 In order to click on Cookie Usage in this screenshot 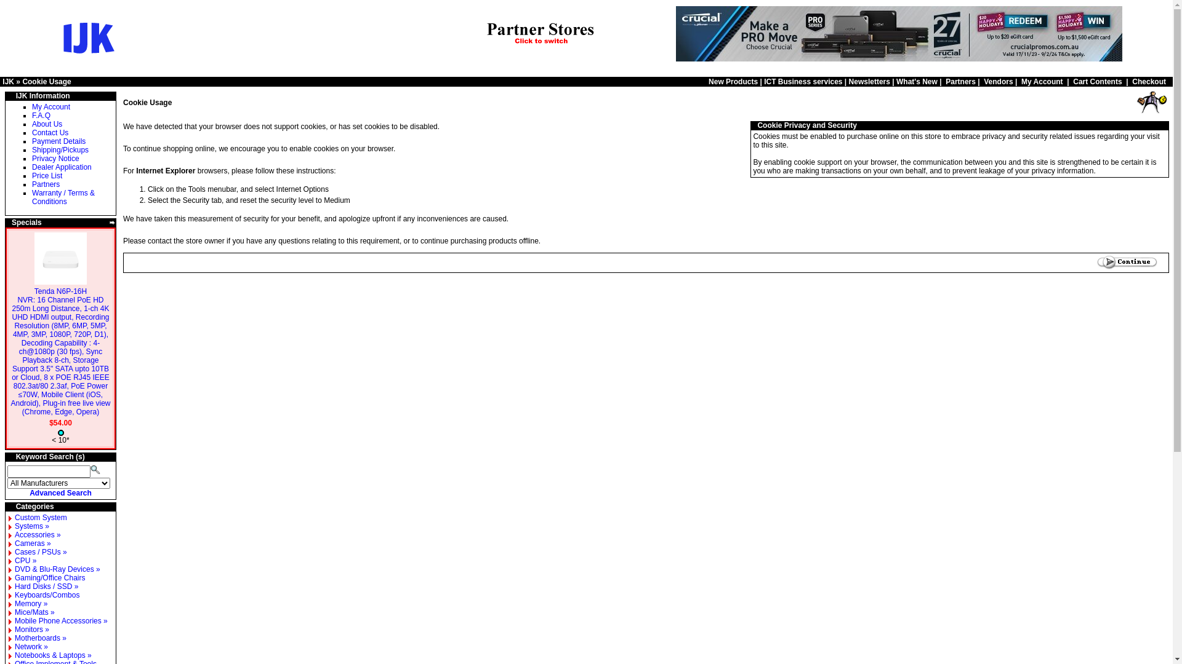, I will do `click(47, 82)`.